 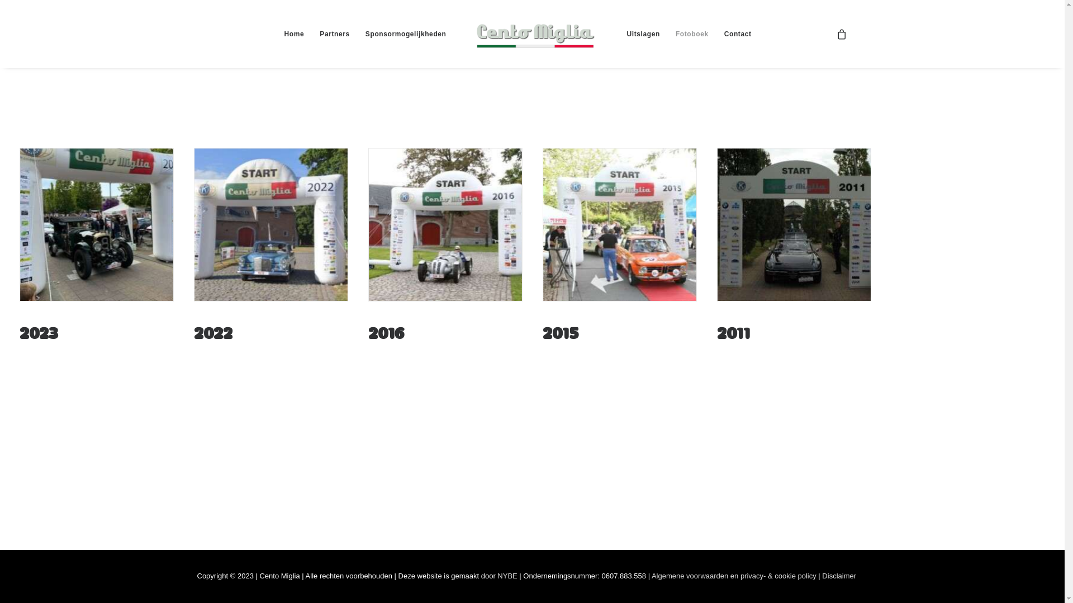 What do you see at coordinates (386, 331) in the screenshot?
I see `2016` at bounding box center [386, 331].